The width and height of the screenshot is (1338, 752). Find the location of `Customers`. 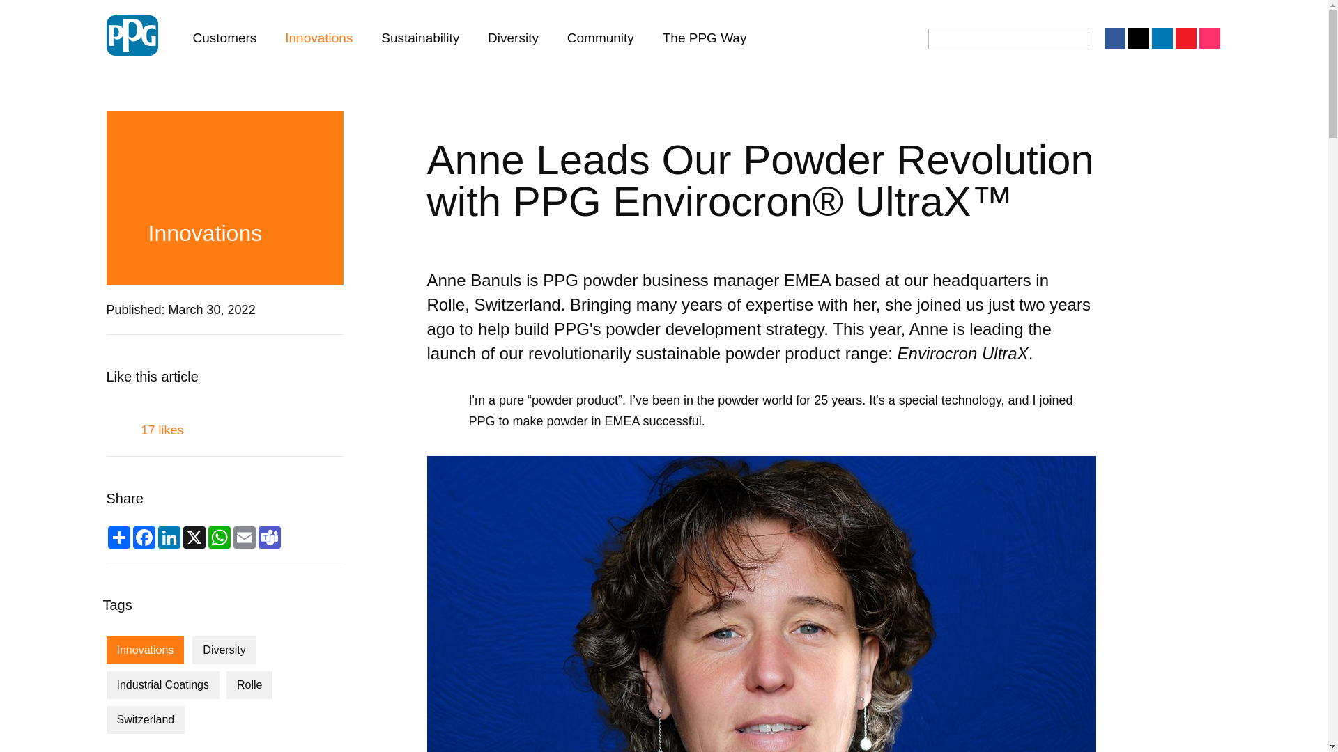

Customers is located at coordinates (224, 38).